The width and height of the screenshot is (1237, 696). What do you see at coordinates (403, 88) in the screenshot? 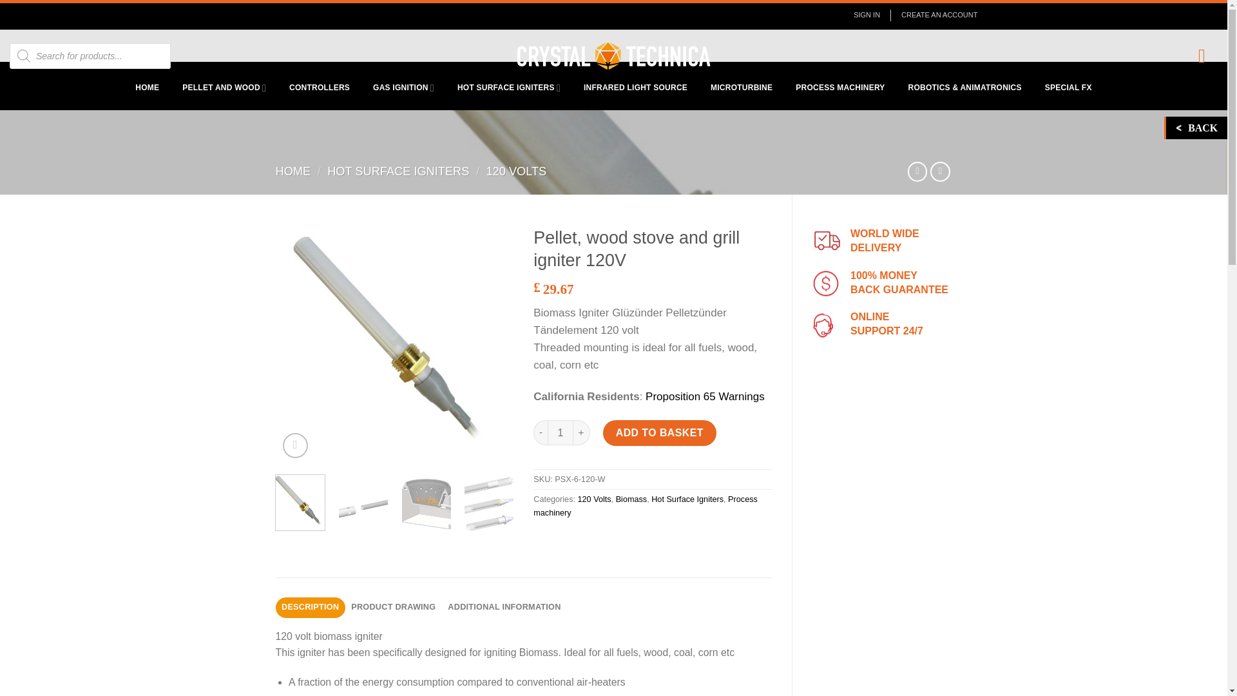
I see `GAS IGNITION` at bounding box center [403, 88].